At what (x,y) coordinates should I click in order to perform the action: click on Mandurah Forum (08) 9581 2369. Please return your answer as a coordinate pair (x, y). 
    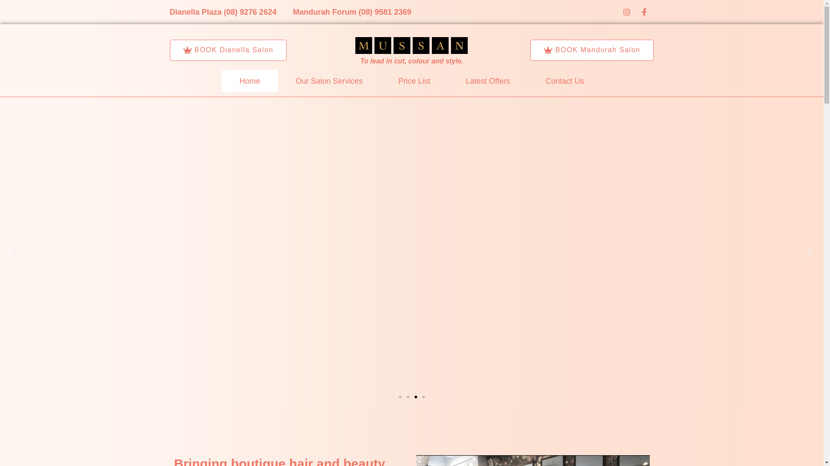
    Looking at the image, I should click on (352, 12).